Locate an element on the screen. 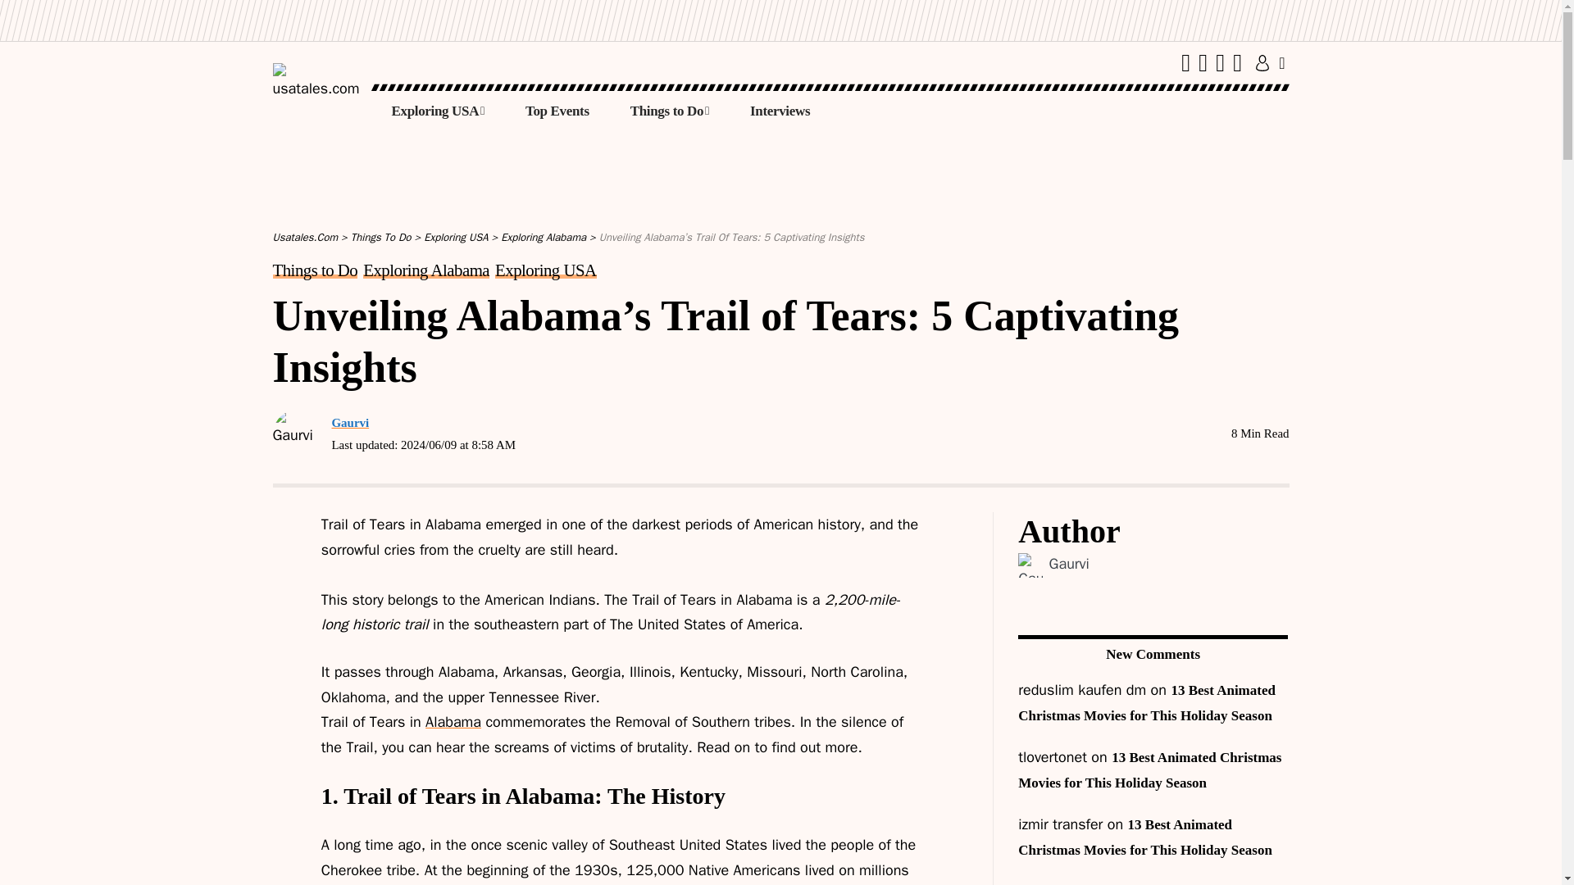 Image resolution: width=1574 pixels, height=885 pixels. Go to the Exploring Alabama Category archives. is located at coordinates (543, 237).